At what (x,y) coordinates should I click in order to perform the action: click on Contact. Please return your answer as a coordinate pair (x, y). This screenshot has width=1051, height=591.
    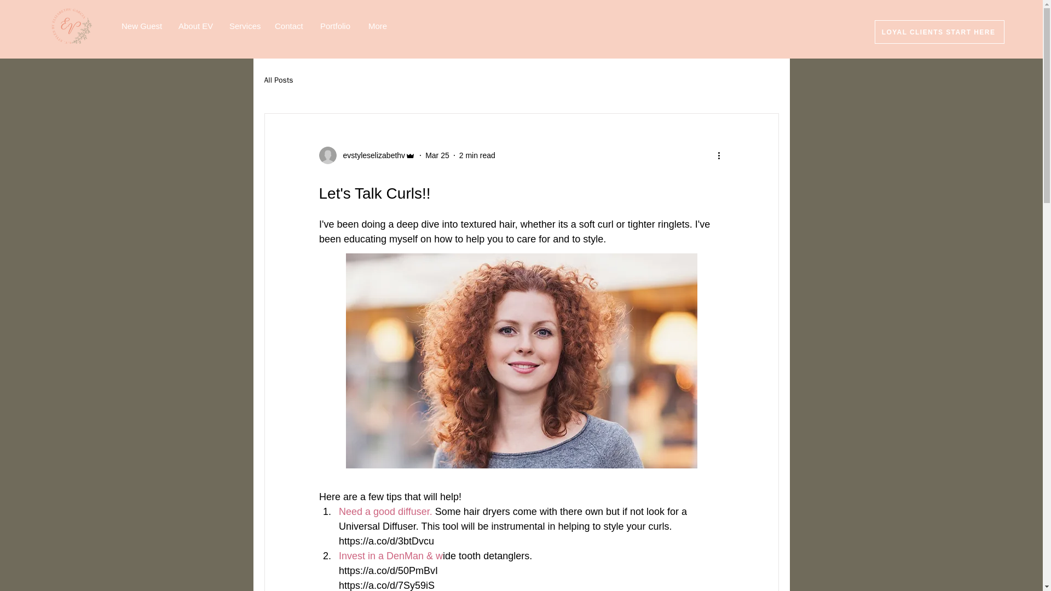
    Looking at the image, I should click on (289, 26).